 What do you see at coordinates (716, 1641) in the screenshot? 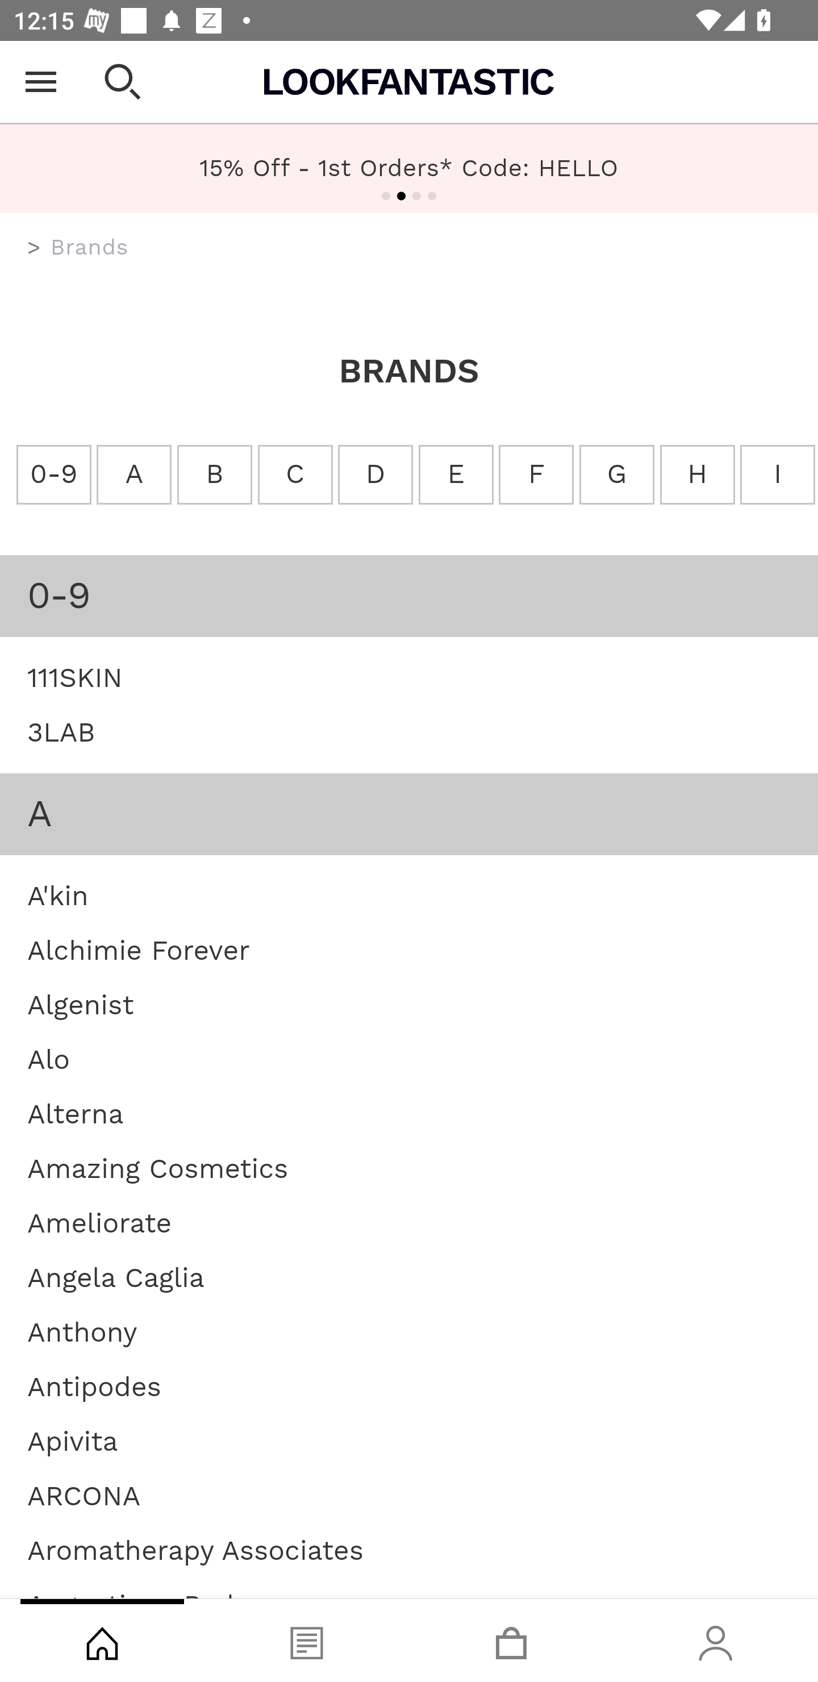
I see `Account, tab, 4 of 4` at bounding box center [716, 1641].